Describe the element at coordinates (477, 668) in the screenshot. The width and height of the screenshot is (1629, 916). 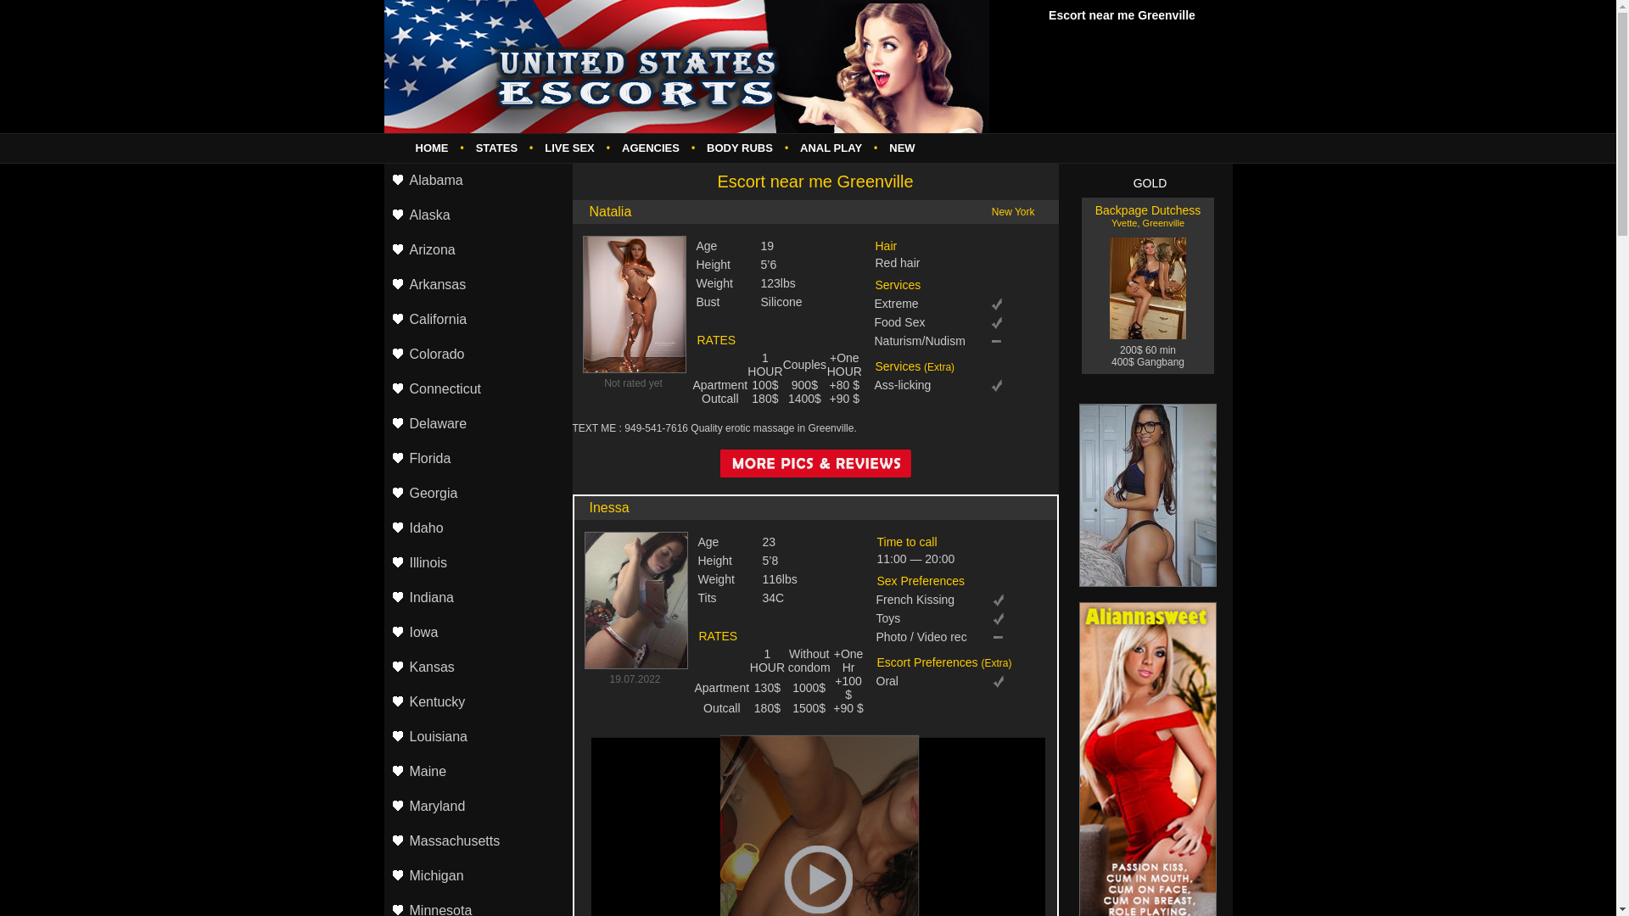
I see `Kansas` at that location.